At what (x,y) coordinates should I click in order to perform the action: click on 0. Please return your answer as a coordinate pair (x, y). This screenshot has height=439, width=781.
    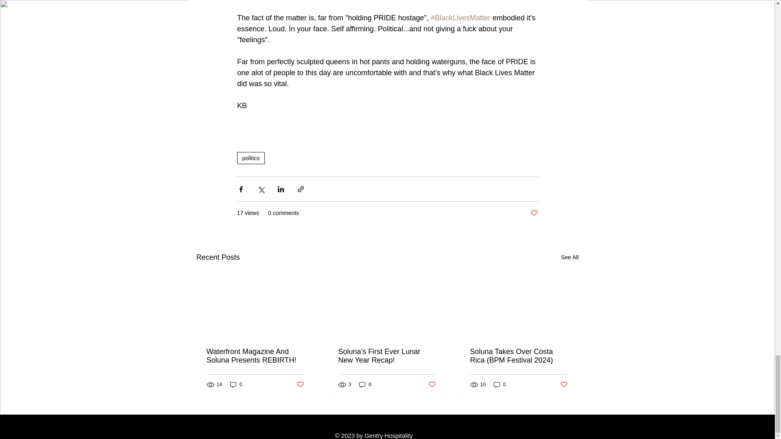
    Looking at the image, I should click on (500, 385).